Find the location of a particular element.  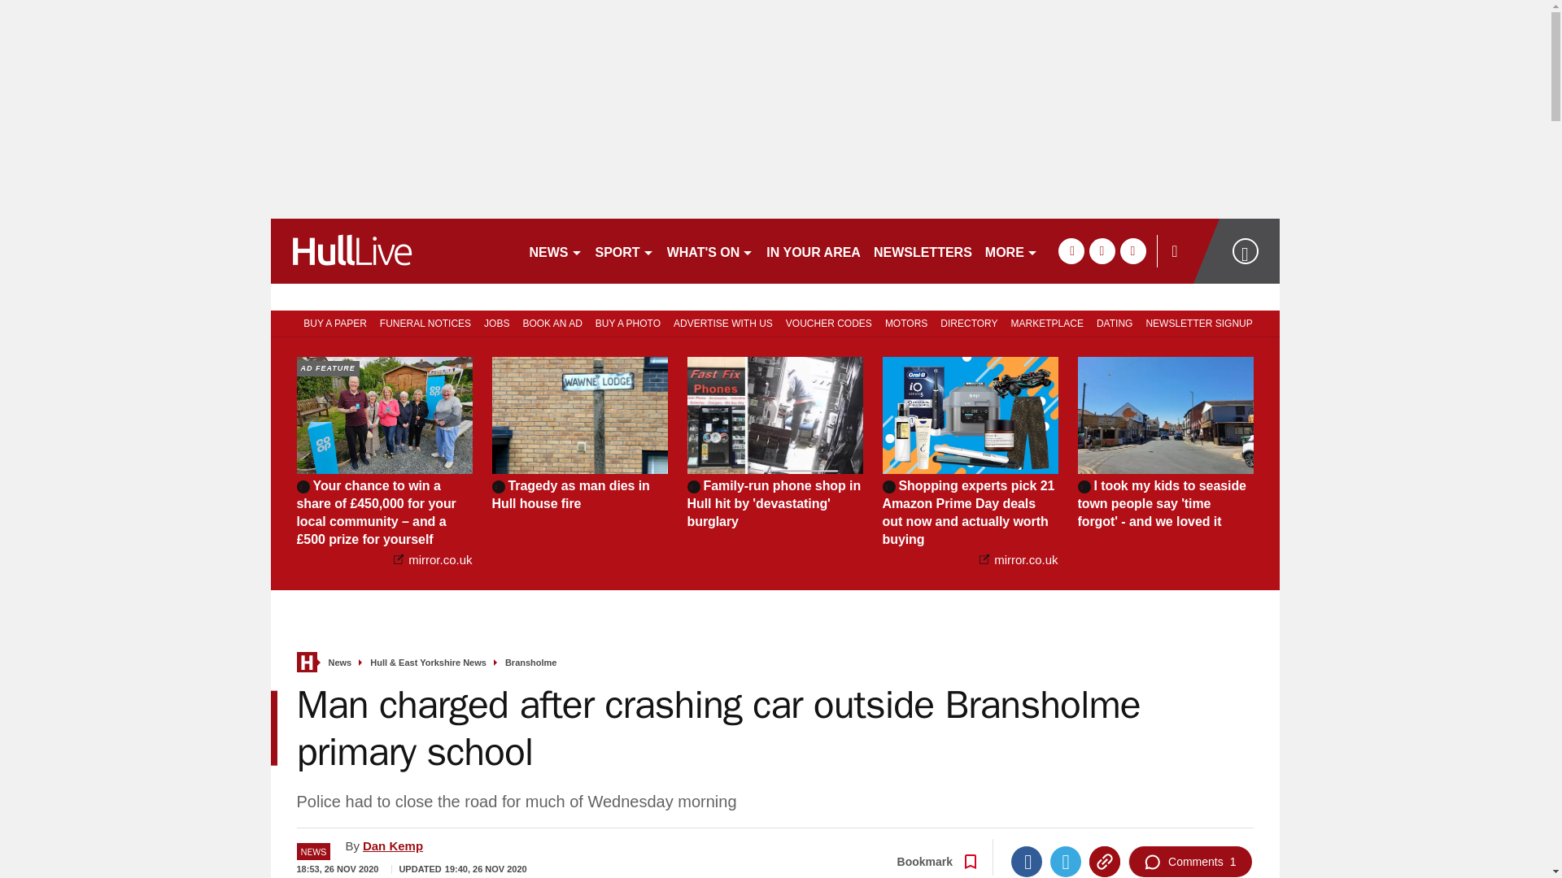

instagram is located at coordinates (1132, 250).